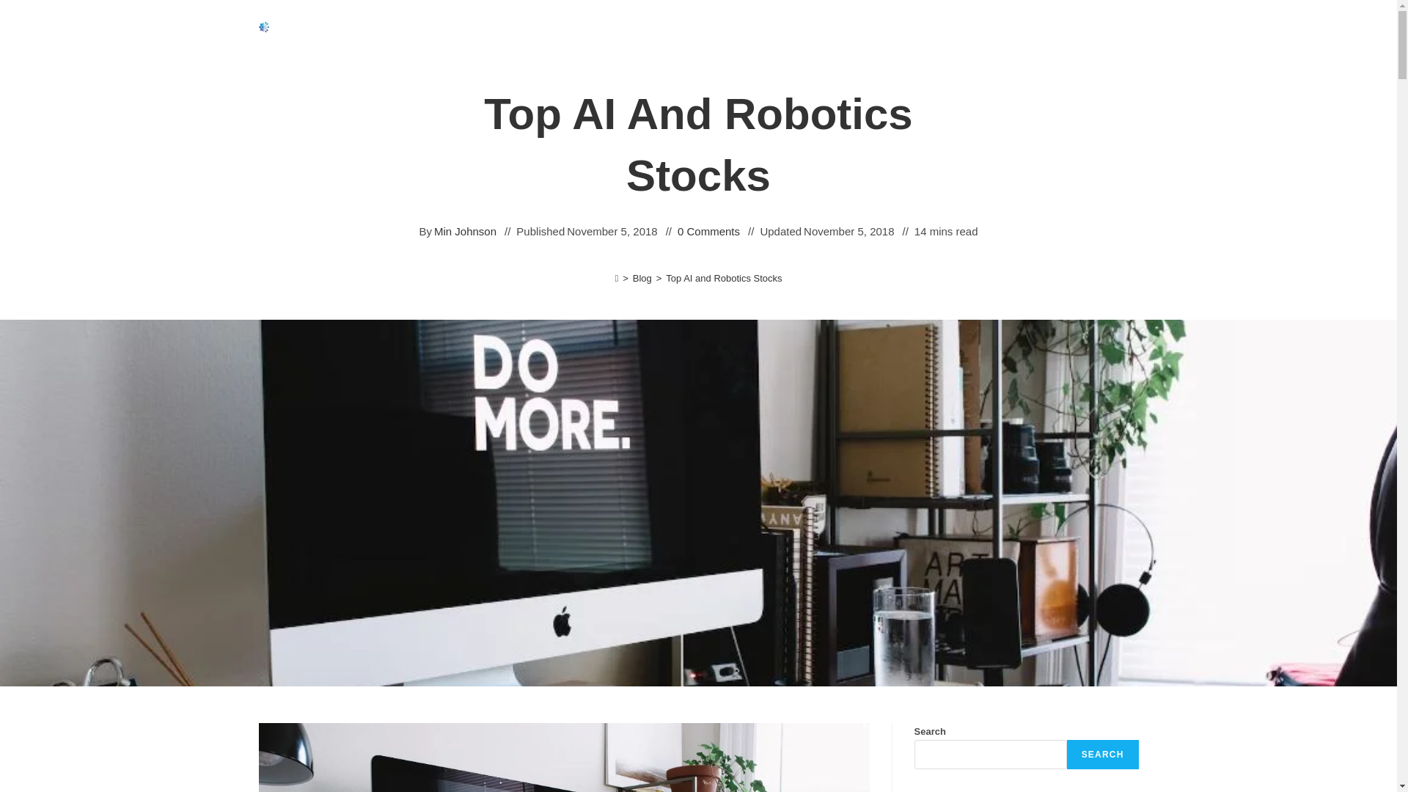  I want to click on Top AI and Robotics Stocks, so click(723, 277).